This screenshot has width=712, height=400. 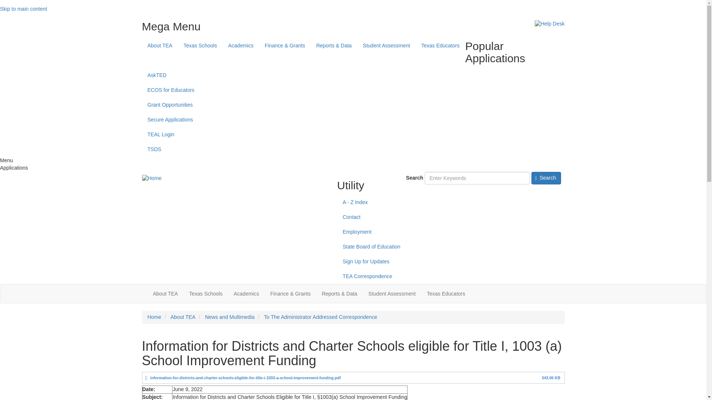 I want to click on Help Desk, so click(x=550, y=24).